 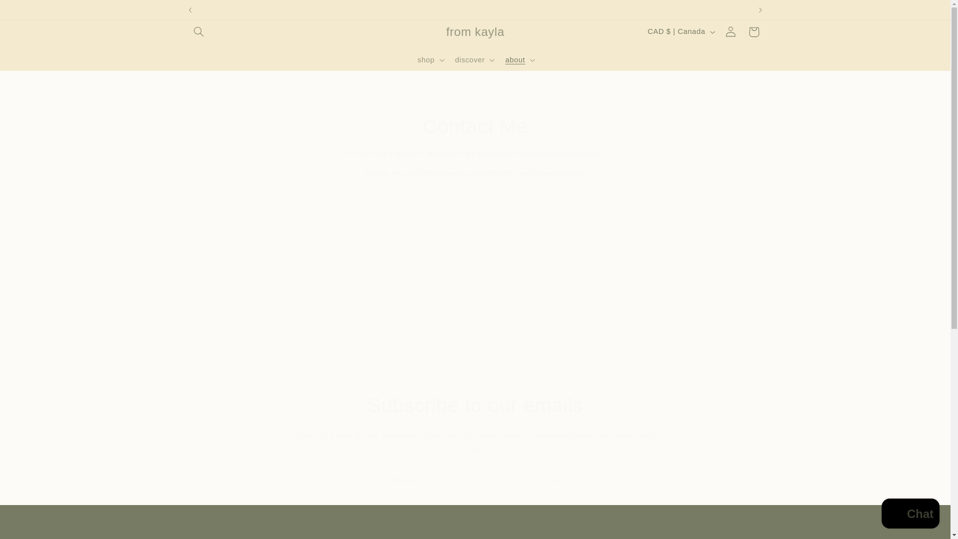 I want to click on Shopify online store chat, so click(x=910, y=515).